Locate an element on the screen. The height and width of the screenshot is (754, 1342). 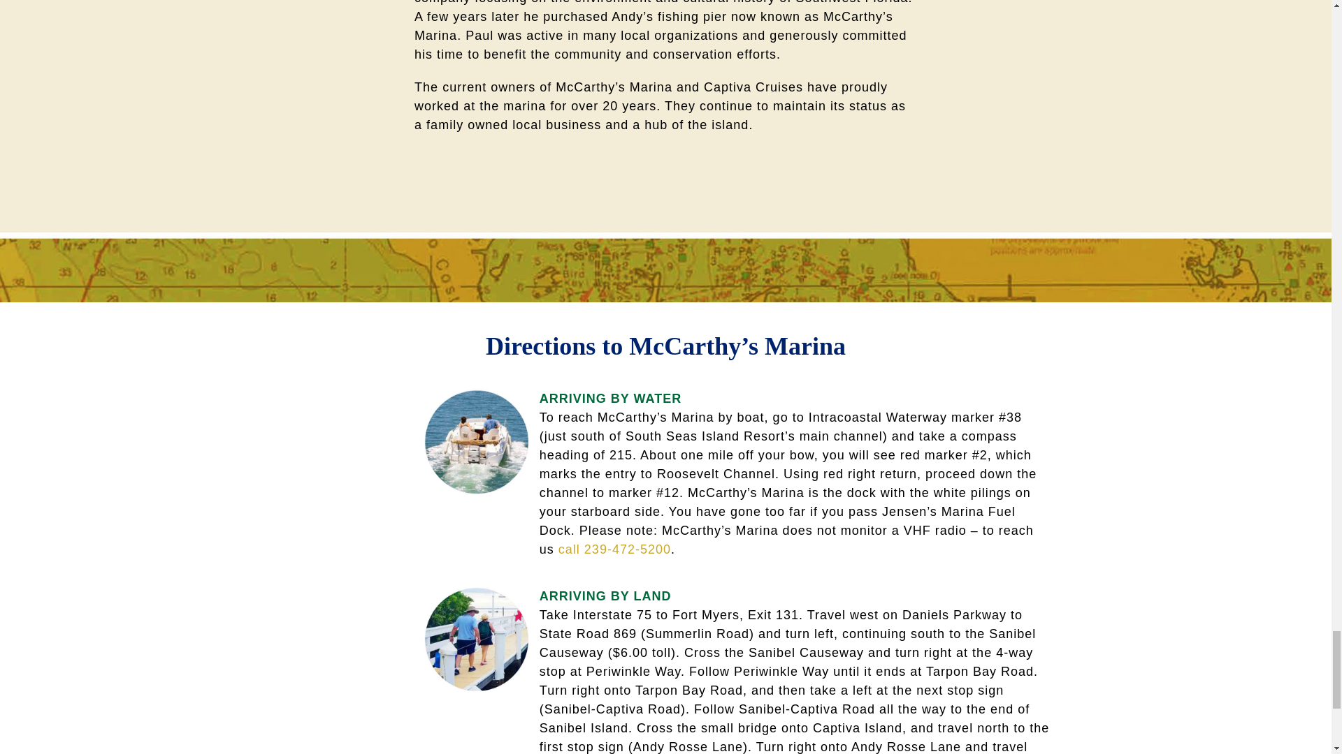
Couple-on-boat-arriving-to-the-marina-by-water is located at coordinates (476, 442).